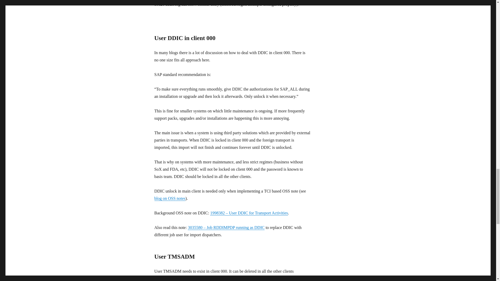  Describe the element at coordinates (243, 278) in the screenshot. I see `SAP help` at that location.